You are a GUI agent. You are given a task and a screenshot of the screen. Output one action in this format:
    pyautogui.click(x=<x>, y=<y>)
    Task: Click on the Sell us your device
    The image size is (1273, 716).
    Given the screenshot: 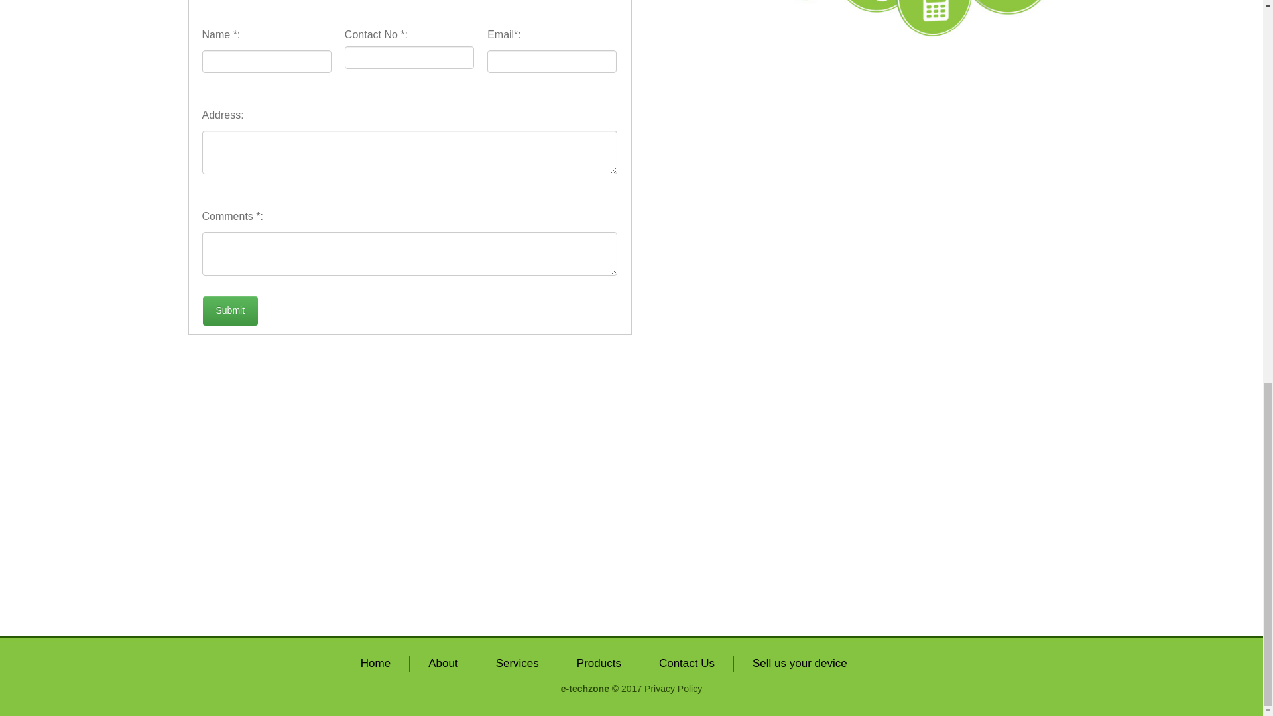 What is the action you would take?
    pyautogui.click(x=800, y=663)
    